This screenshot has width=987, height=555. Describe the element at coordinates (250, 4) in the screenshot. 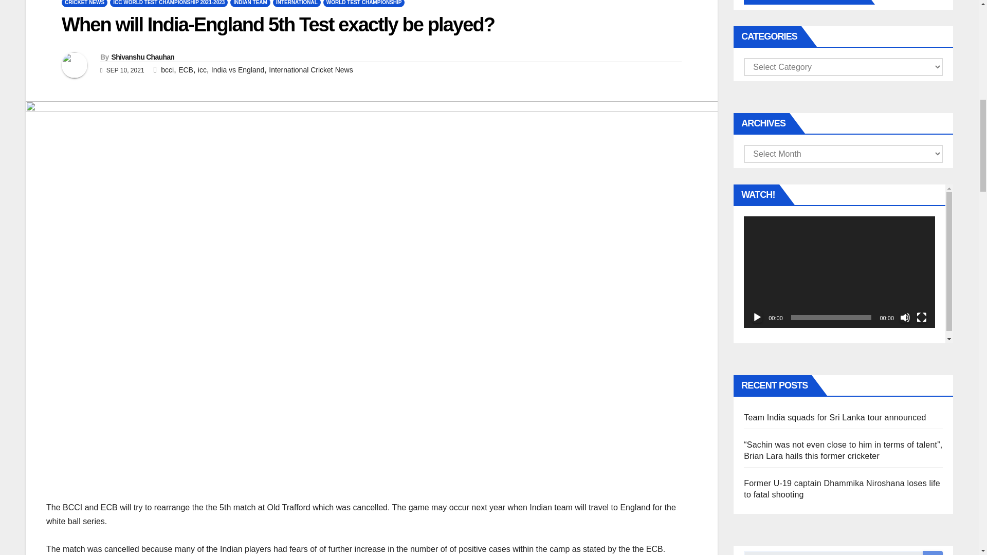

I see `INDIAN TEAM` at that location.